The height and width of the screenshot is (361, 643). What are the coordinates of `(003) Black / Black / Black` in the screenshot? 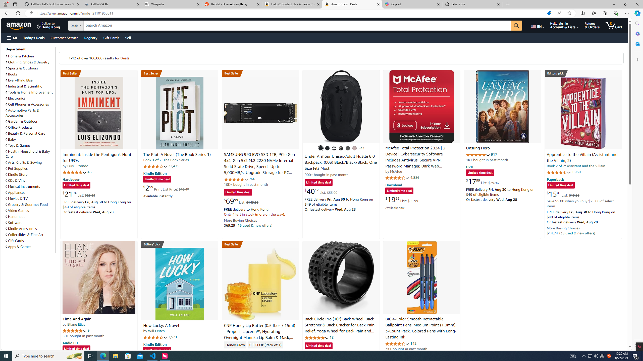 It's located at (320, 148).